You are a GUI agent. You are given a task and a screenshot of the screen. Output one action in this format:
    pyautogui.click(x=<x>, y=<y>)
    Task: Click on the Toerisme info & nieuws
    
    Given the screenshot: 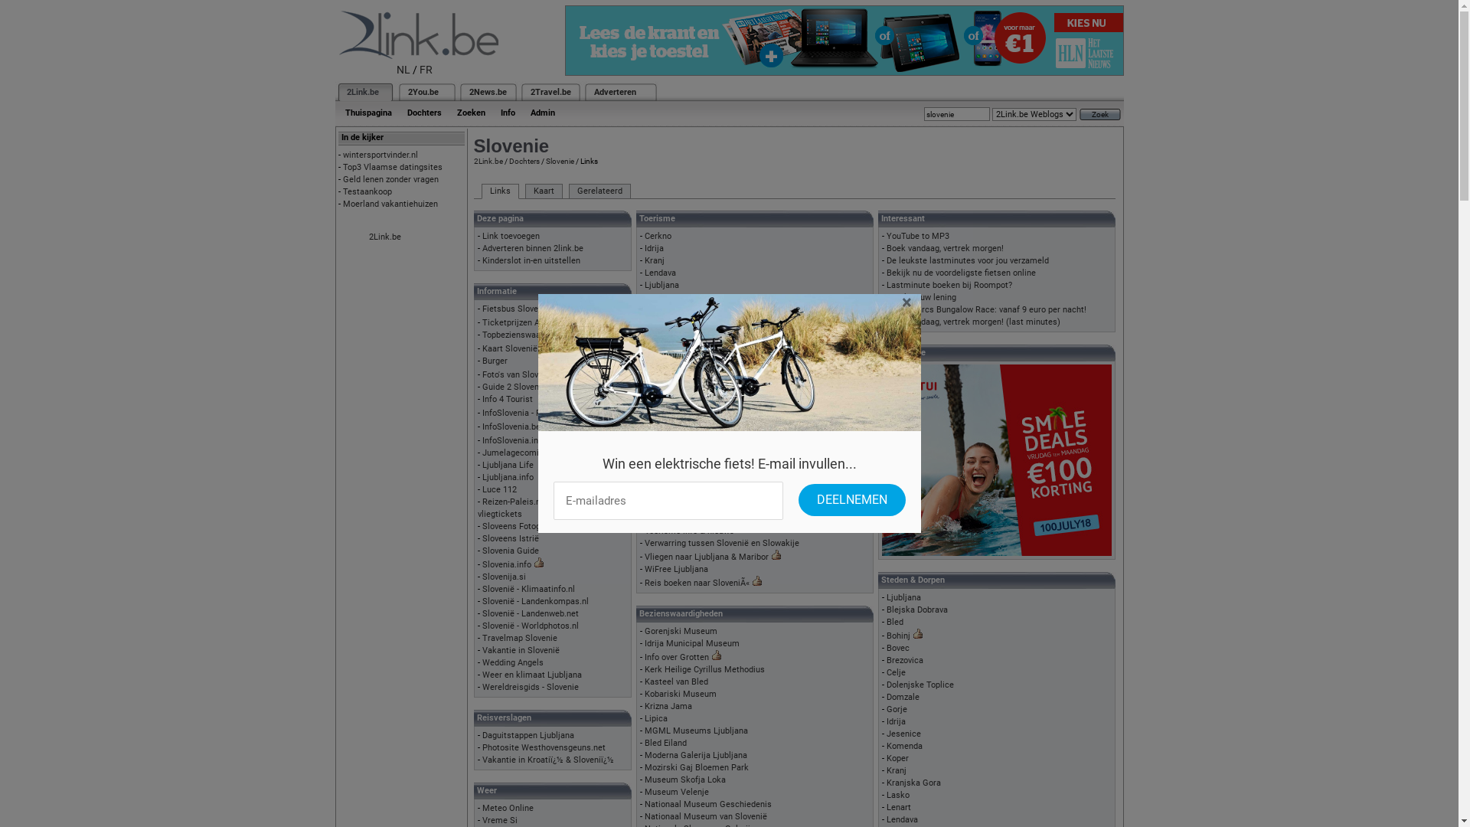 What is the action you would take?
    pyautogui.click(x=689, y=531)
    